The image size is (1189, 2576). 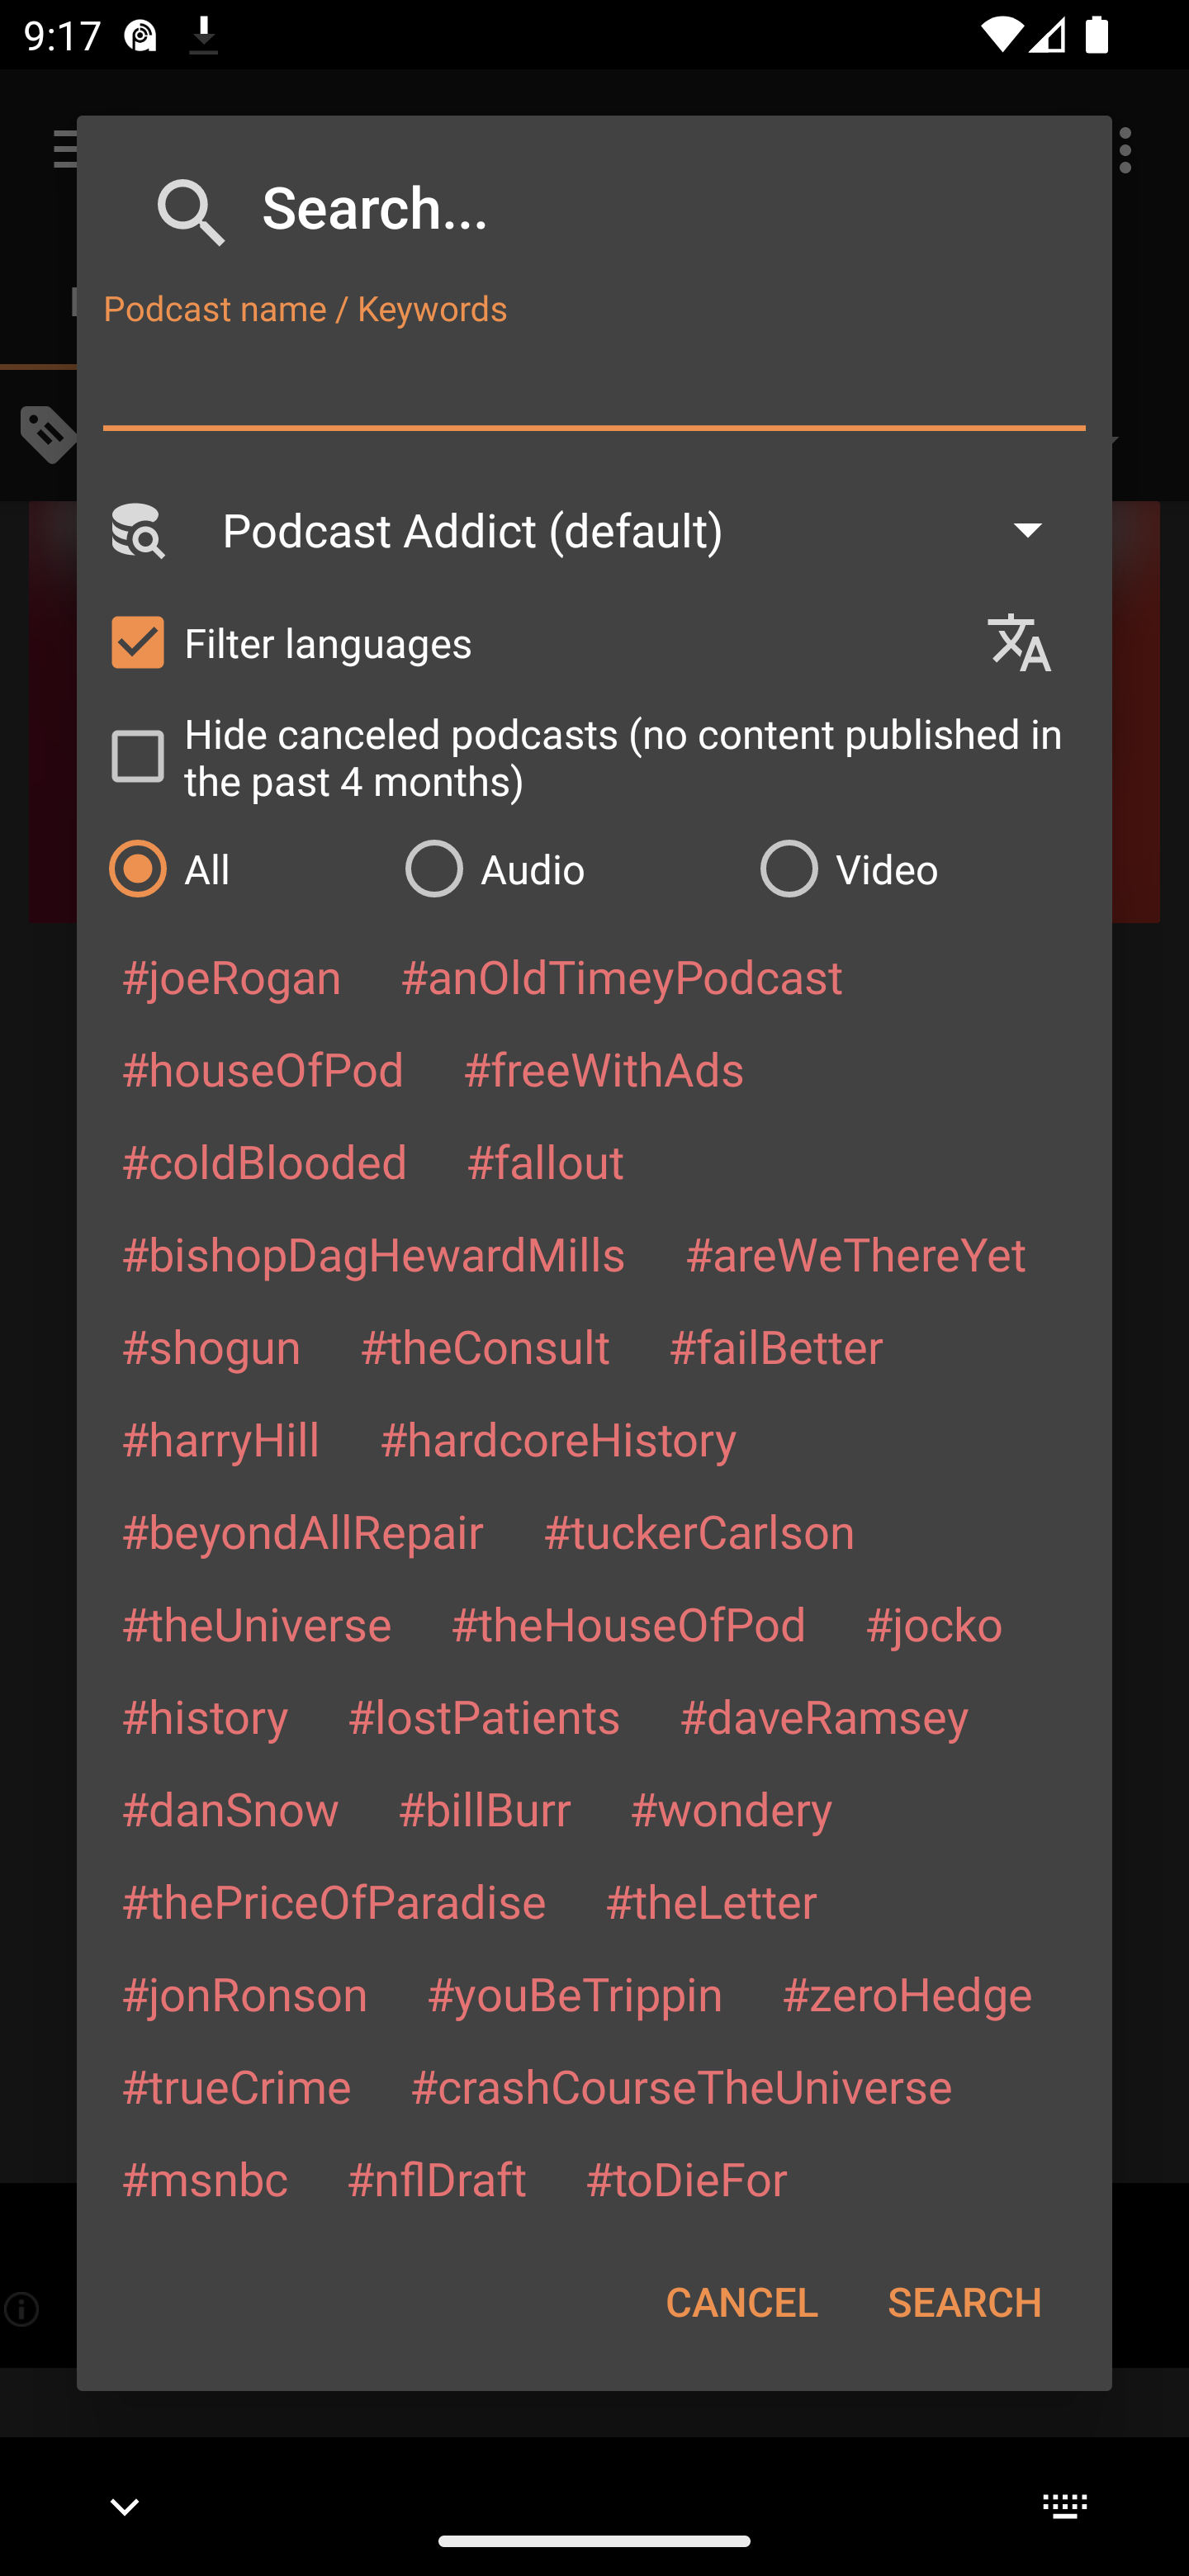 I want to click on #failBetter, so click(x=775, y=1346).